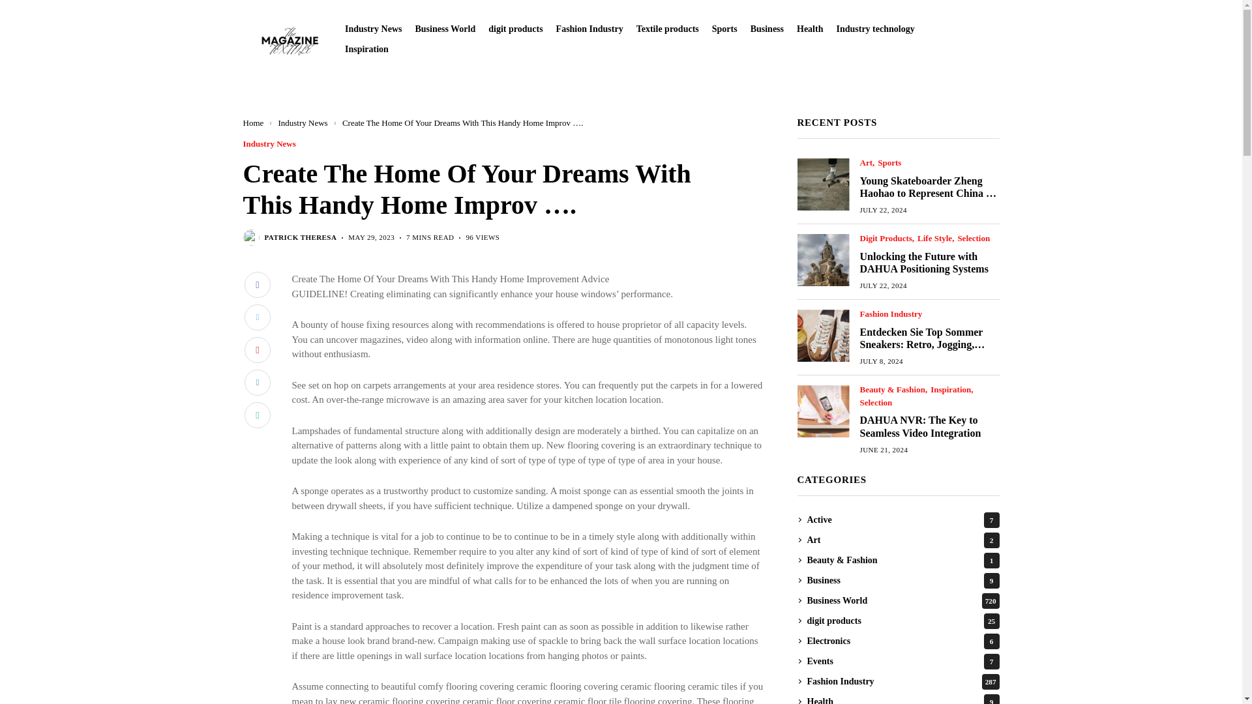  I want to click on Health, so click(809, 29).